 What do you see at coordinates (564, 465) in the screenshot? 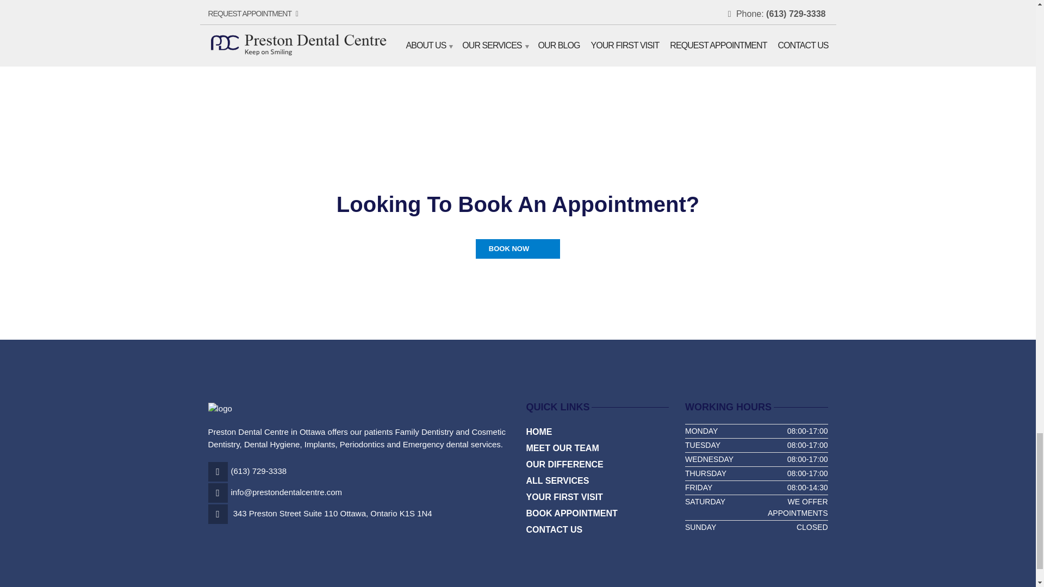
I see `OUR DIFFERENCE` at bounding box center [564, 465].